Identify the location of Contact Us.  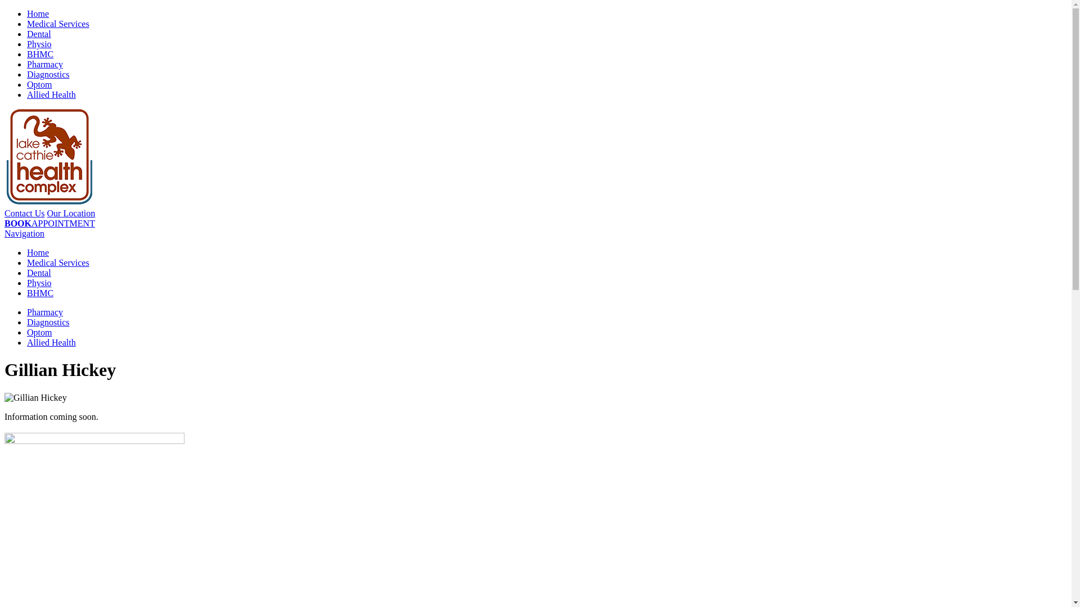
(25, 214).